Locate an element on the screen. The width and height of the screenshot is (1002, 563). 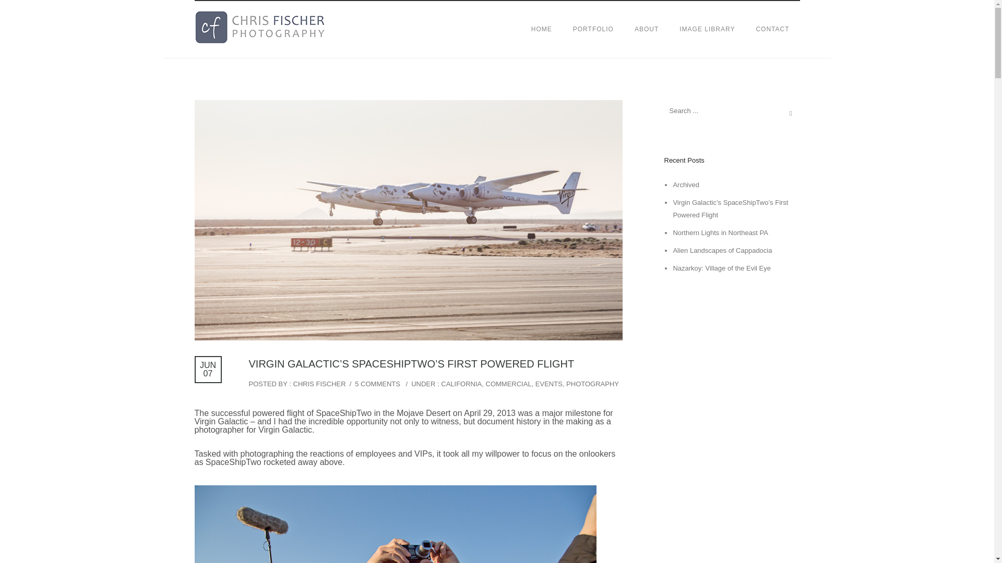
Northern Lights in Northeast PA is located at coordinates (720, 232).